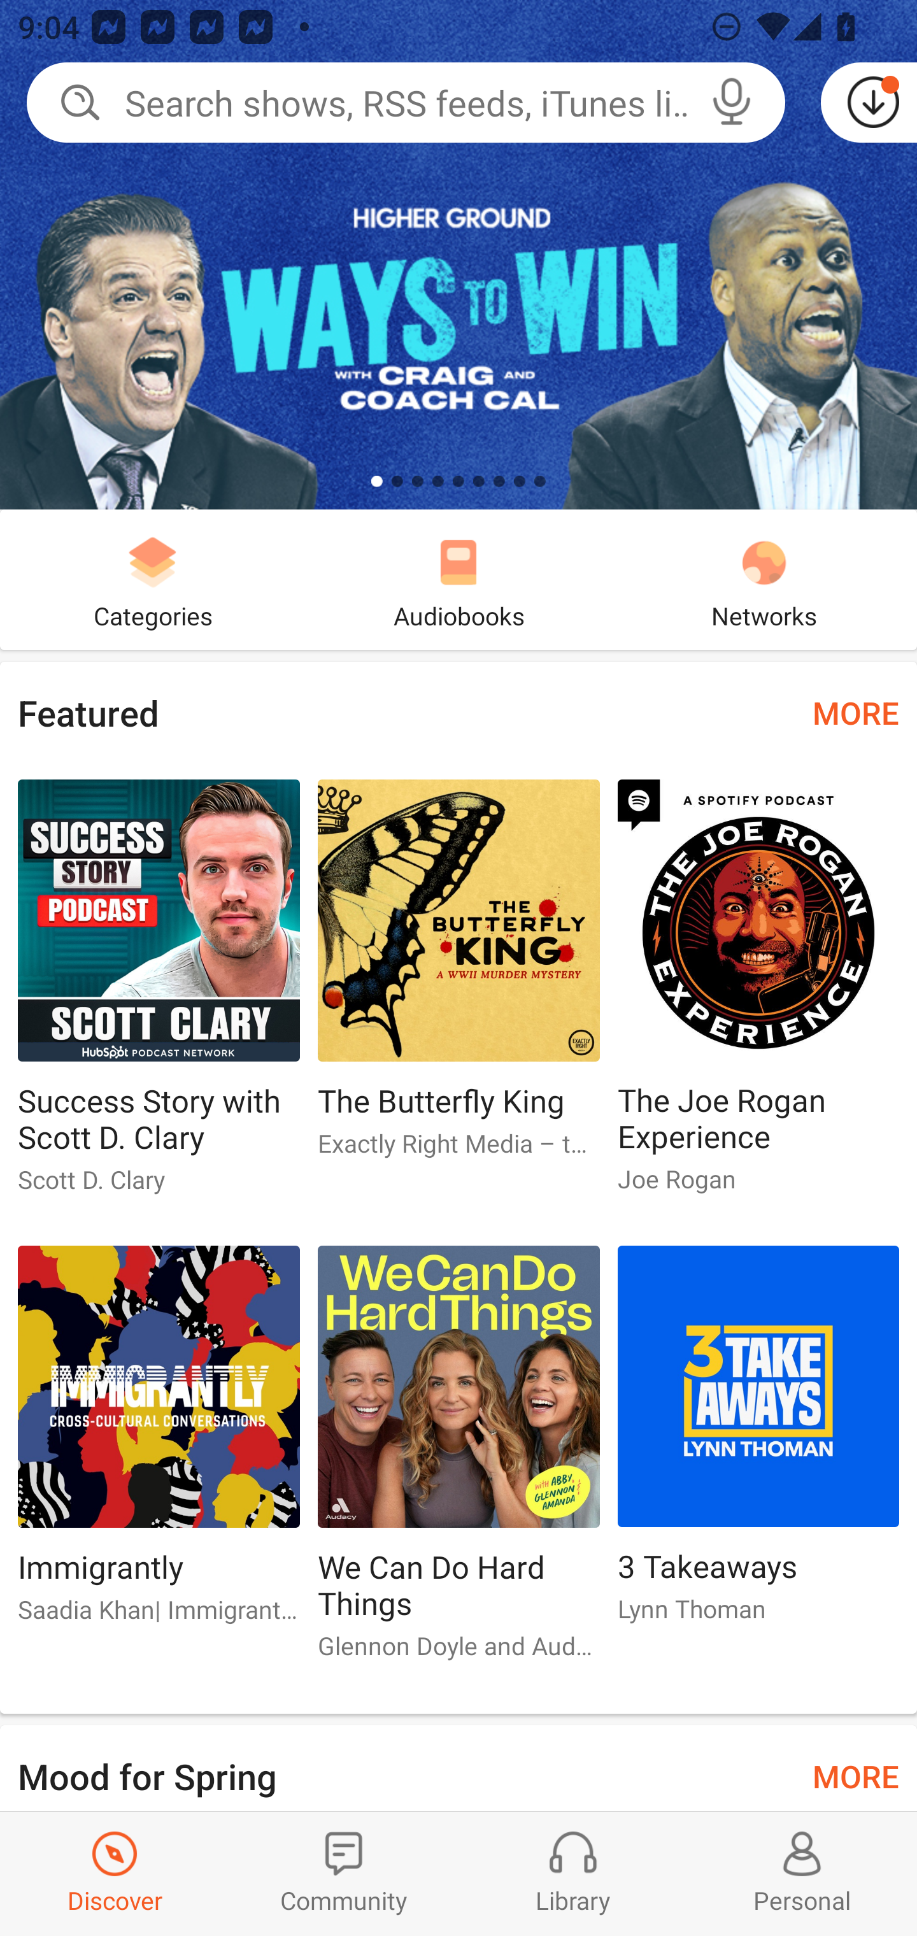 This screenshot has width=917, height=1936. I want to click on Categories, so click(153, 580).